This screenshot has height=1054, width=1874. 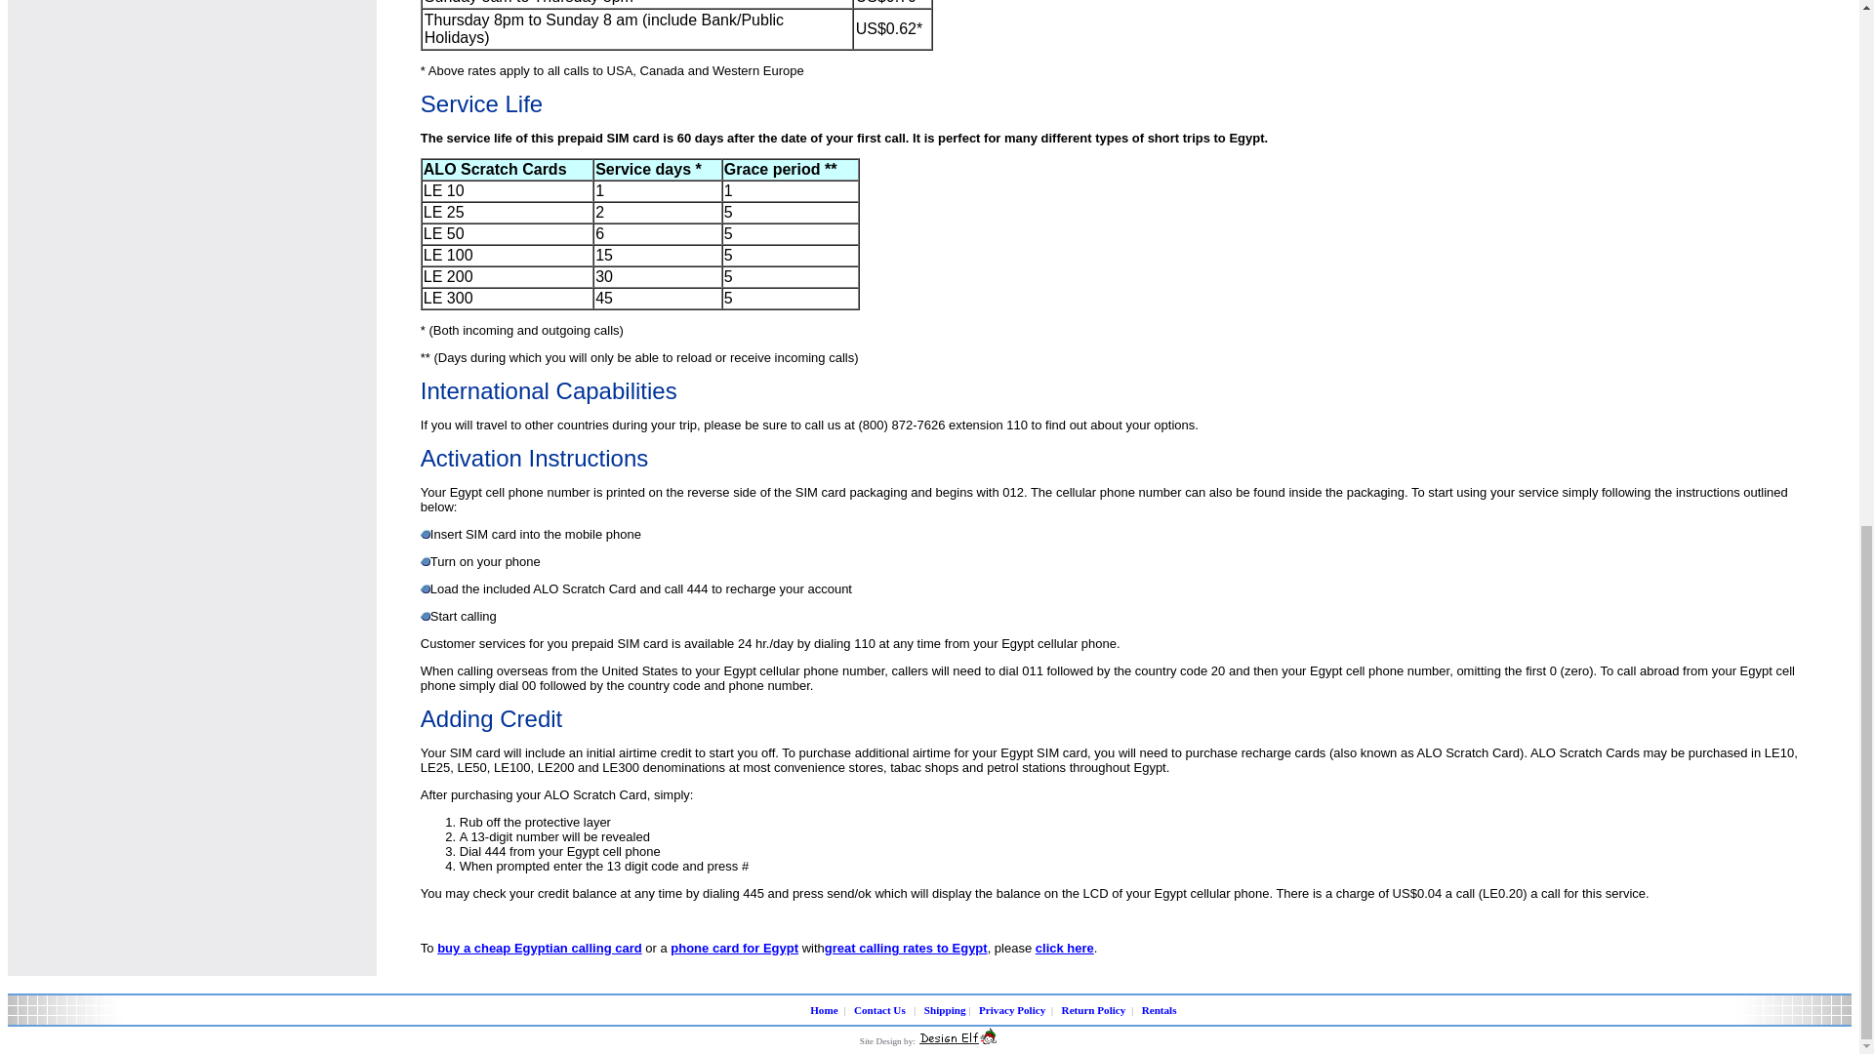 I want to click on buy a cheap Egyptian calling card, so click(x=539, y=948).